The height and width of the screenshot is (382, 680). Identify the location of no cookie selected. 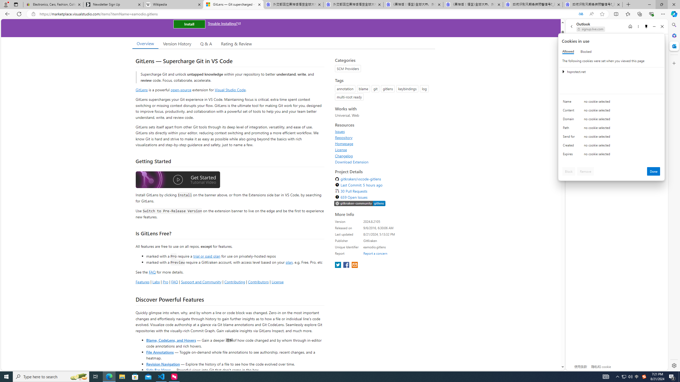
(622, 155).